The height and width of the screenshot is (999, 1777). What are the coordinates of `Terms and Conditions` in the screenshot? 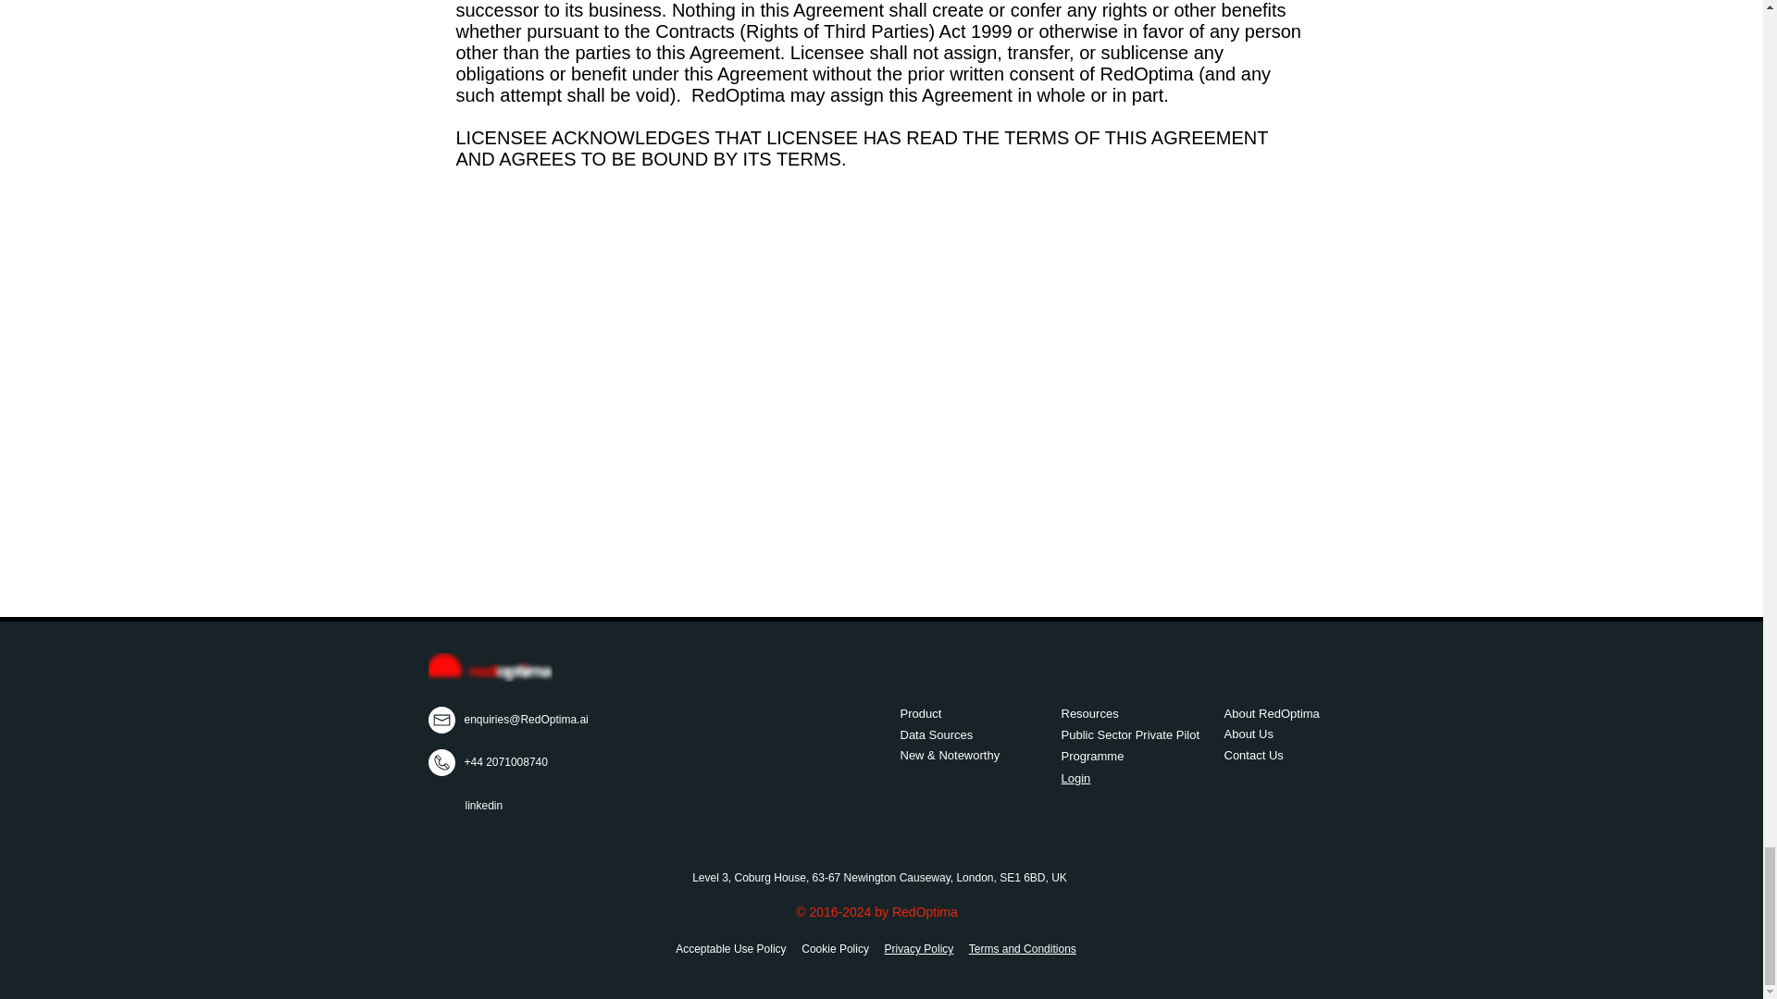 It's located at (1022, 949).